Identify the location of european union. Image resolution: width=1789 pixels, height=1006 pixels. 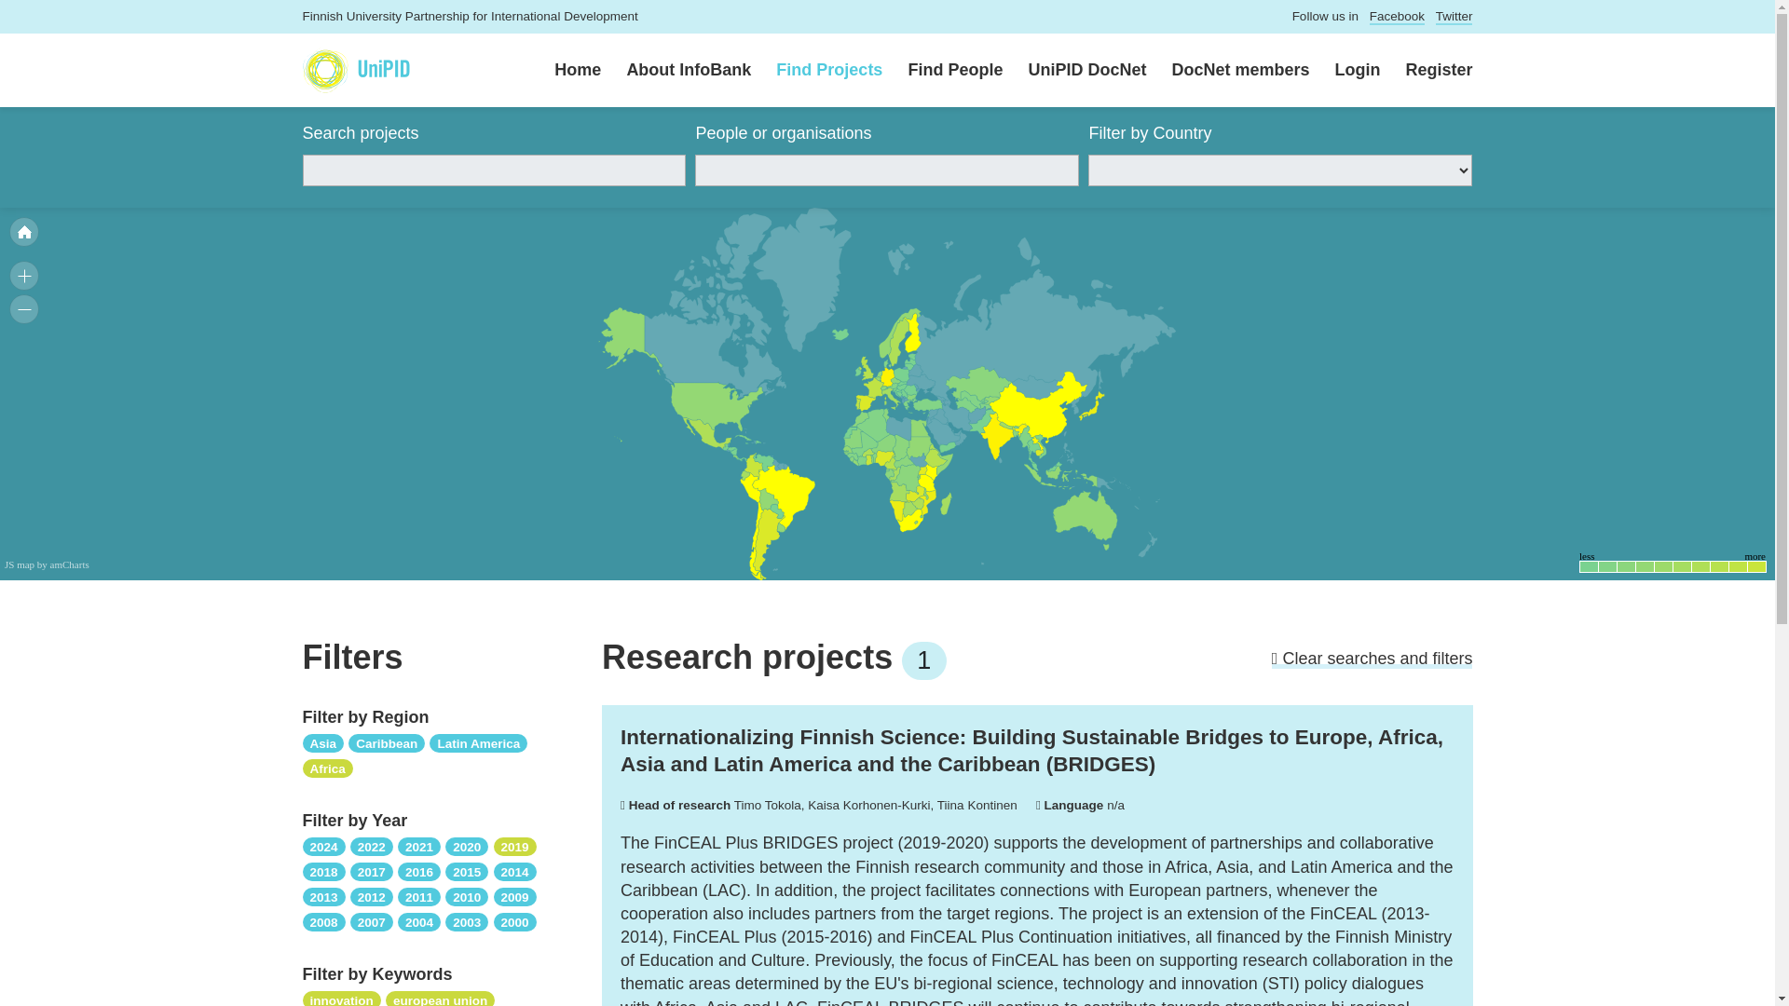
(440, 998).